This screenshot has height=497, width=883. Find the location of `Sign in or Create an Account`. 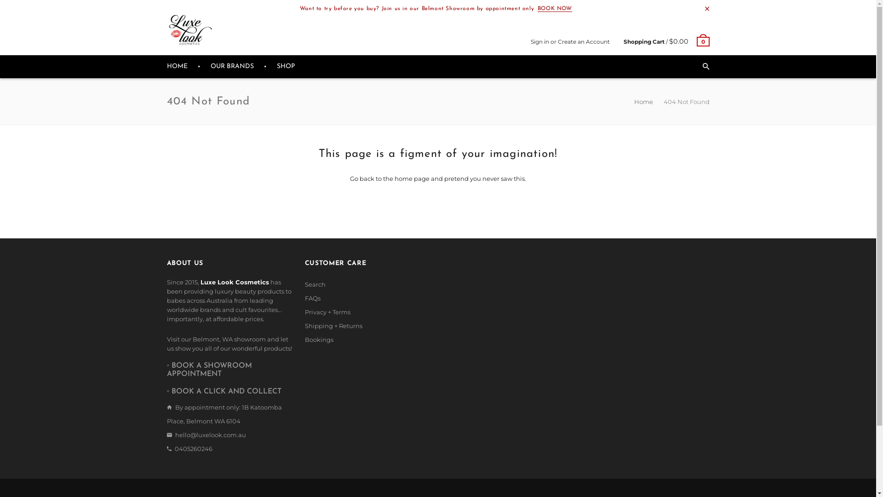

Sign in or Create an Account is located at coordinates (570, 41).